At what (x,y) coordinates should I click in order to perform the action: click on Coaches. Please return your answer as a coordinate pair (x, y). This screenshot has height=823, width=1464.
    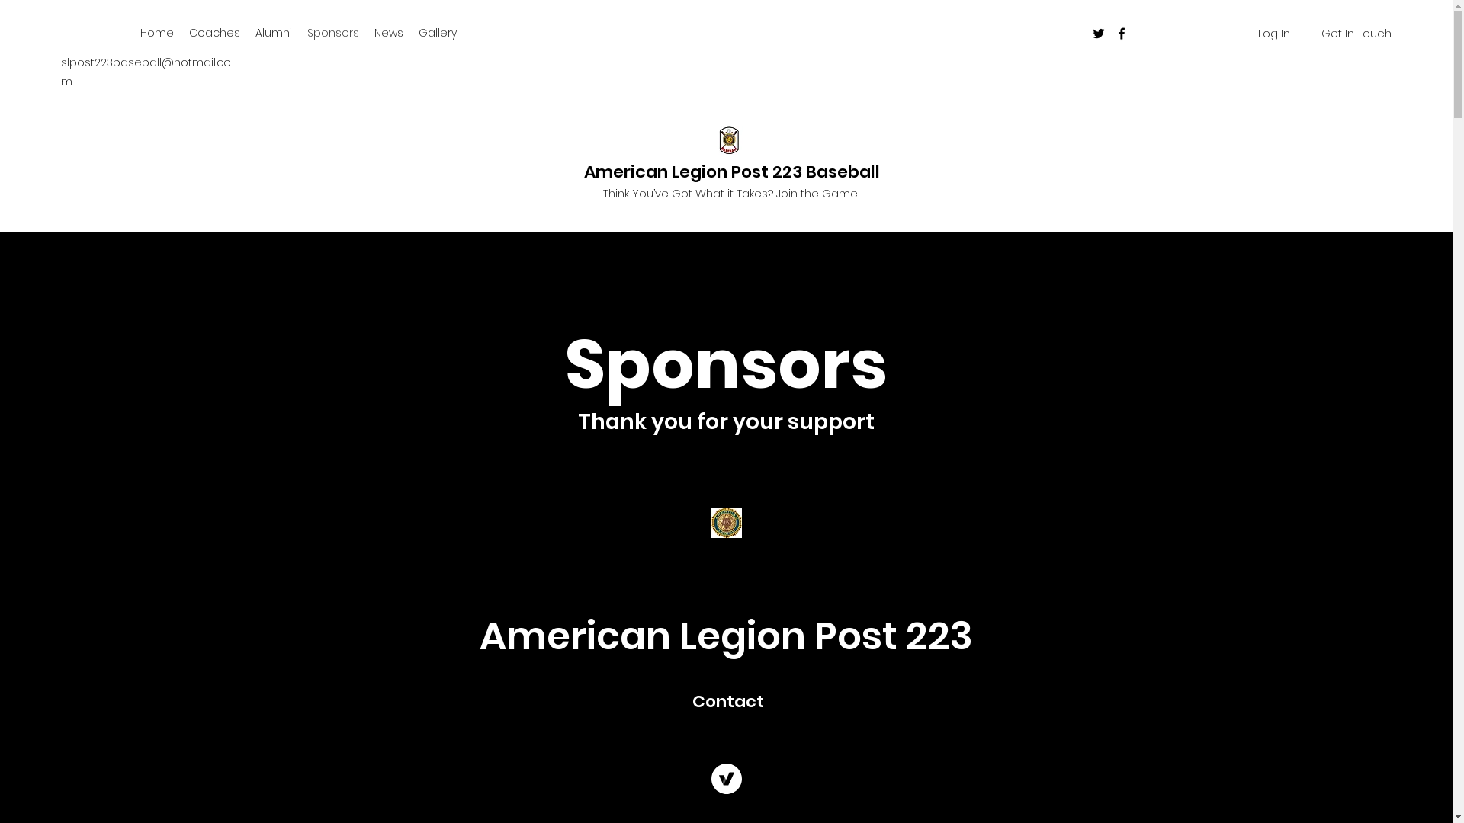
    Looking at the image, I should click on (215, 34).